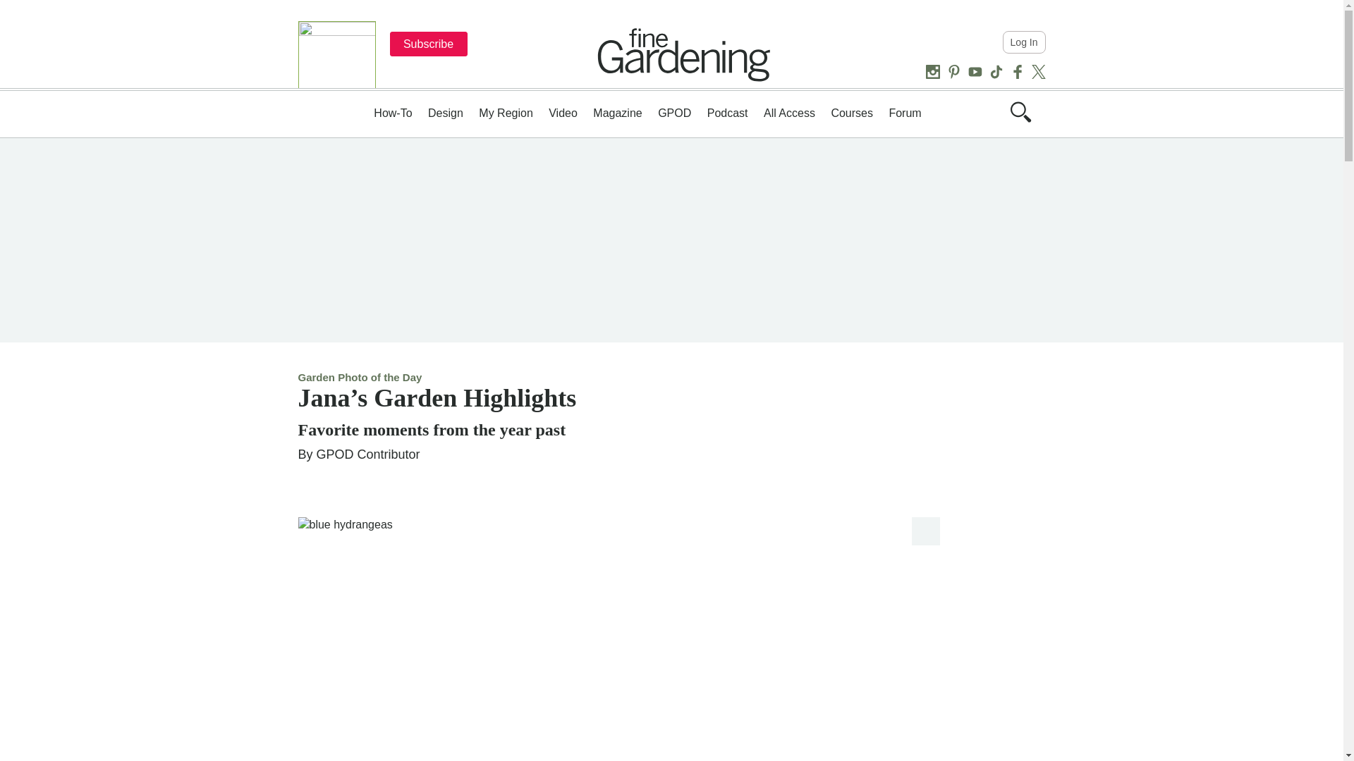  What do you see at coordinates (788, 113) in the screenshot?
I see `All Access` at bounding box center [788, 113].